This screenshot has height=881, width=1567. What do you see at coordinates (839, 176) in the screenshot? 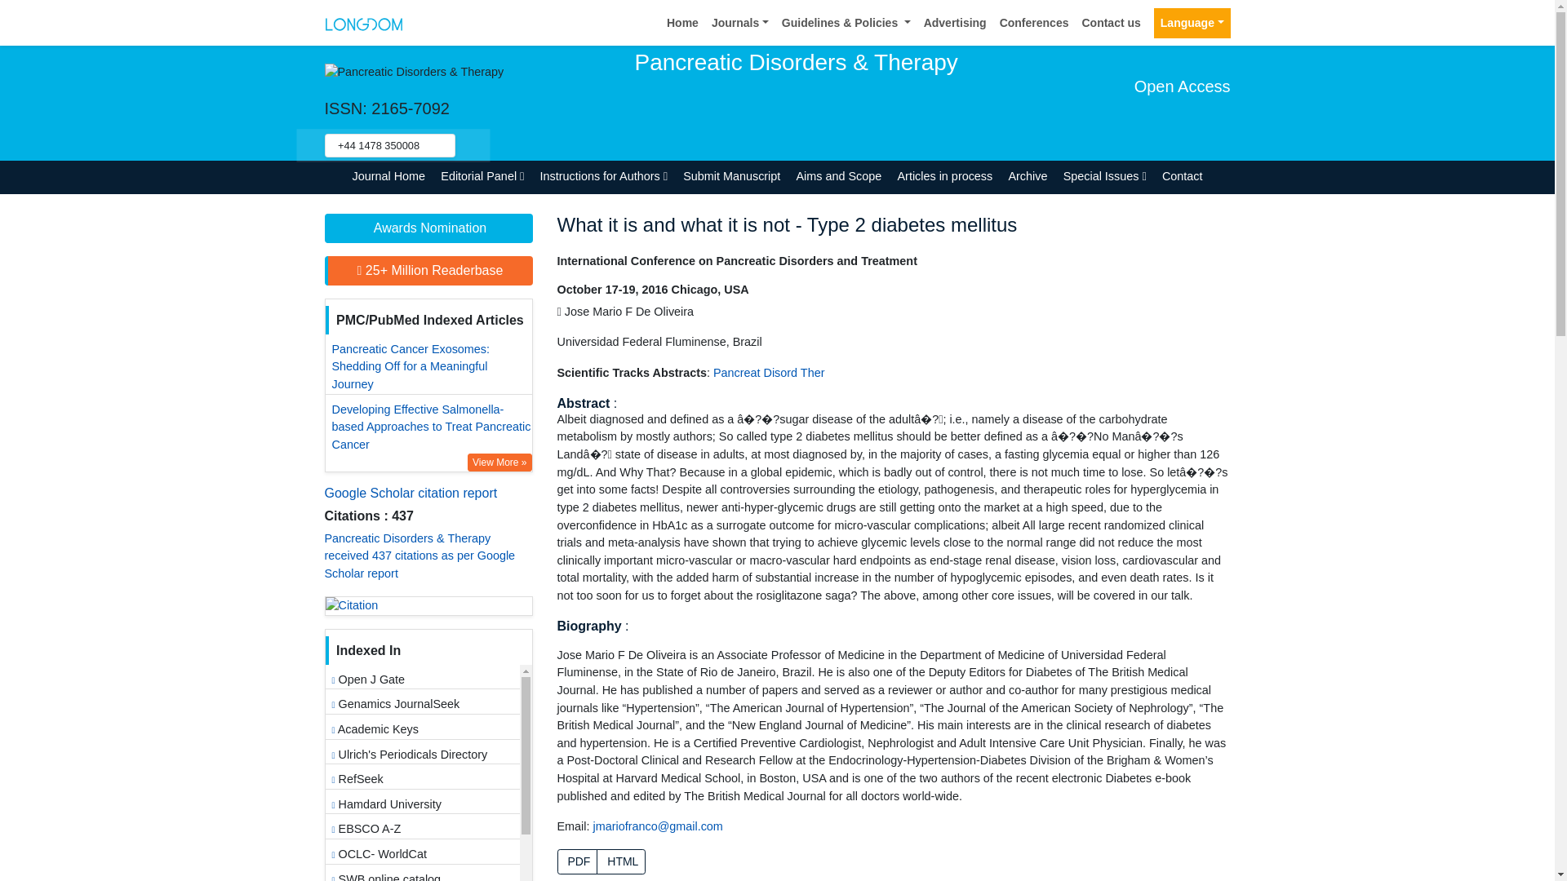
I see `Aims and Scope` at bounding box center [839, 176].